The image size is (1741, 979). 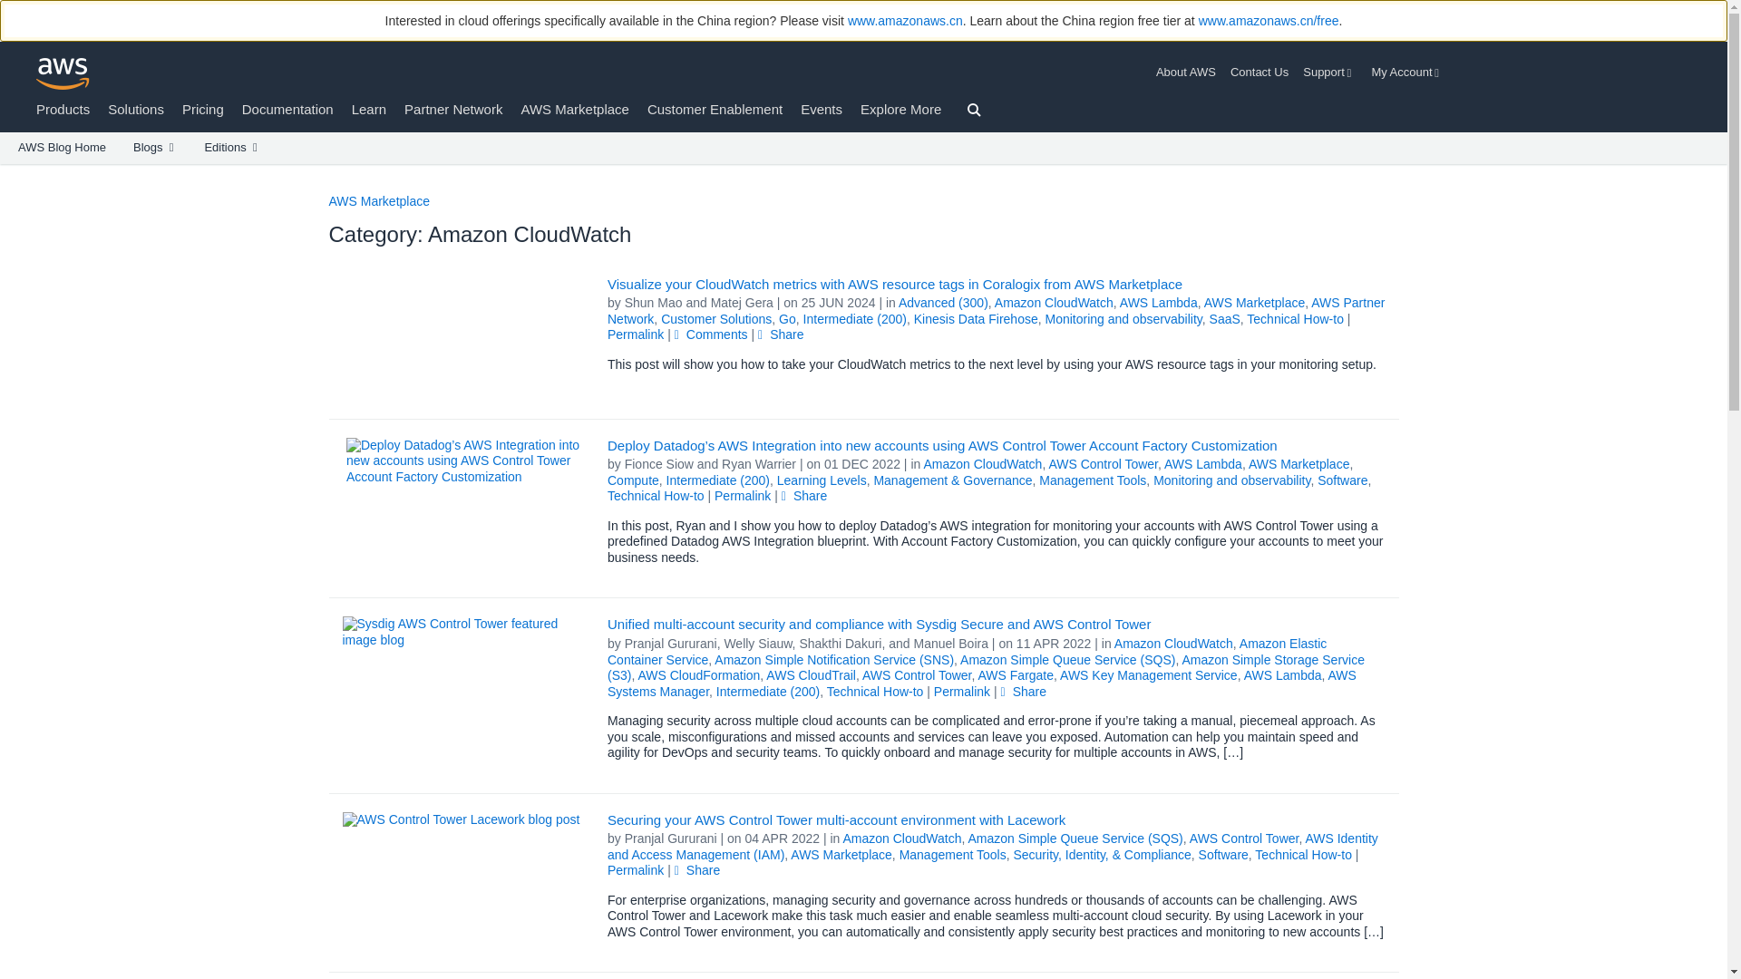 I want to click on View all posts in Technical How-to, so click(x=1295, y=319).